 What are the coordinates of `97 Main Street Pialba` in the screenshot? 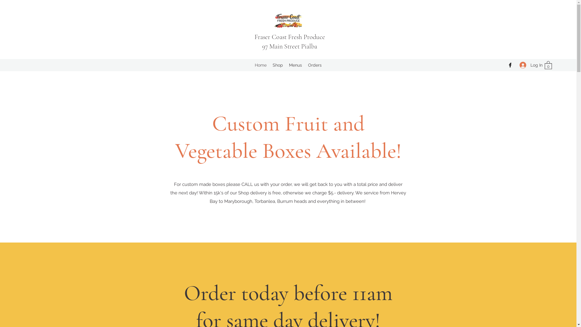 It's located at (290, 46).